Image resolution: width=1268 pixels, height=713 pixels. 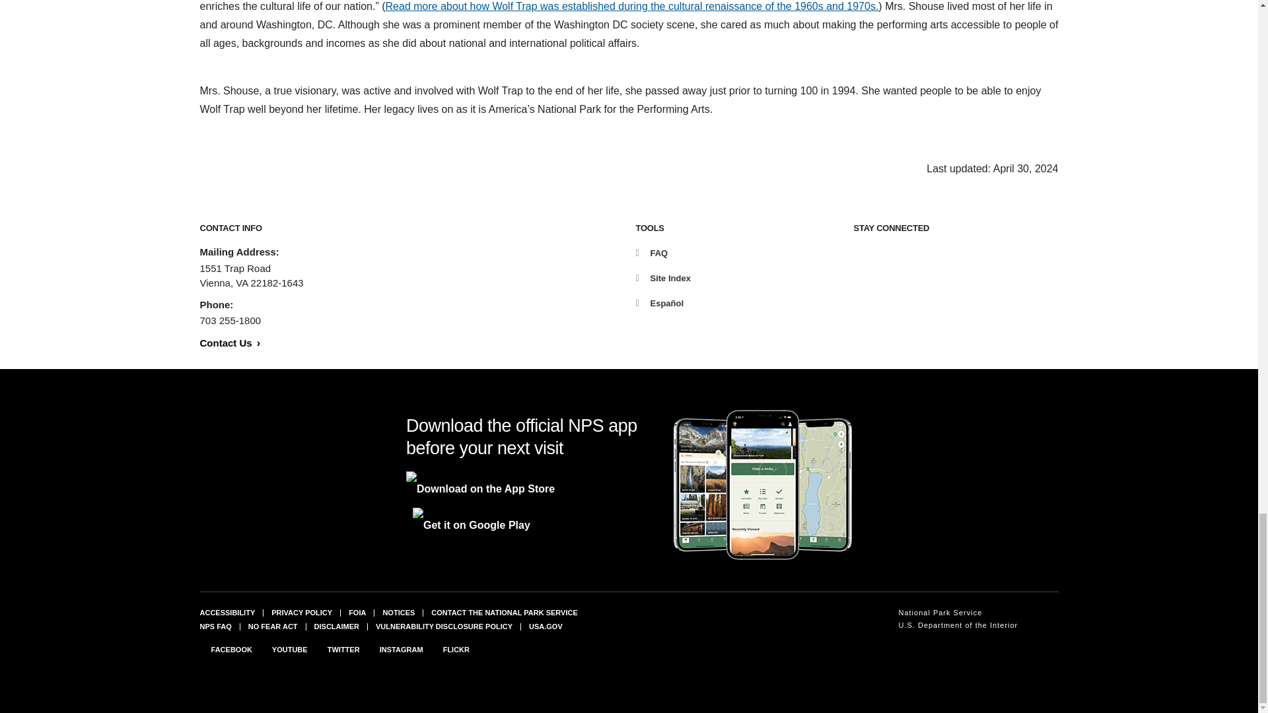 What do you see at coordinates (662, 277) in the screenshot?
I see `Site Index` at bounding box center [662, 277].